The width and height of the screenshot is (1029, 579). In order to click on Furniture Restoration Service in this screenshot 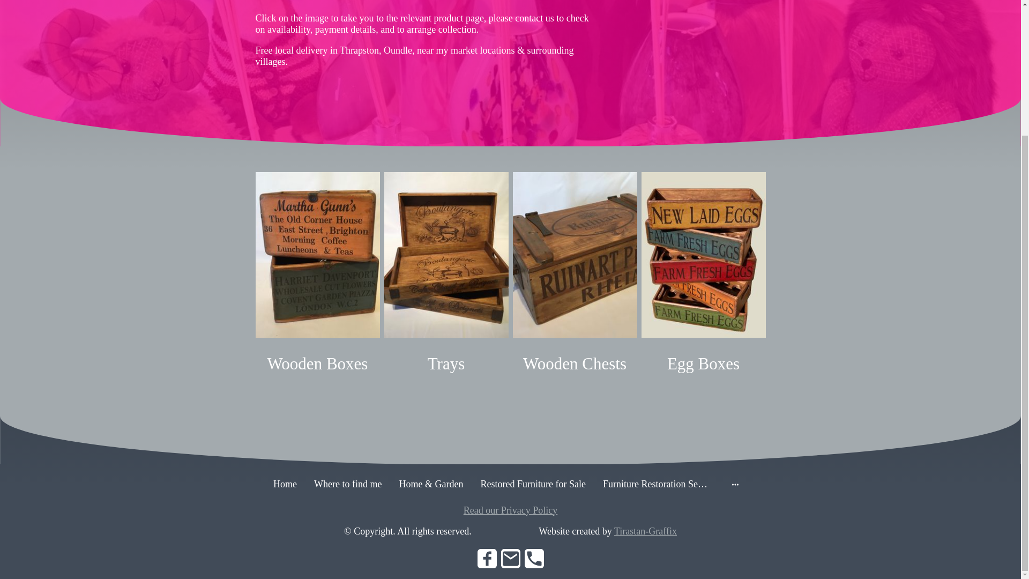, I will do `click(656, 484)`.